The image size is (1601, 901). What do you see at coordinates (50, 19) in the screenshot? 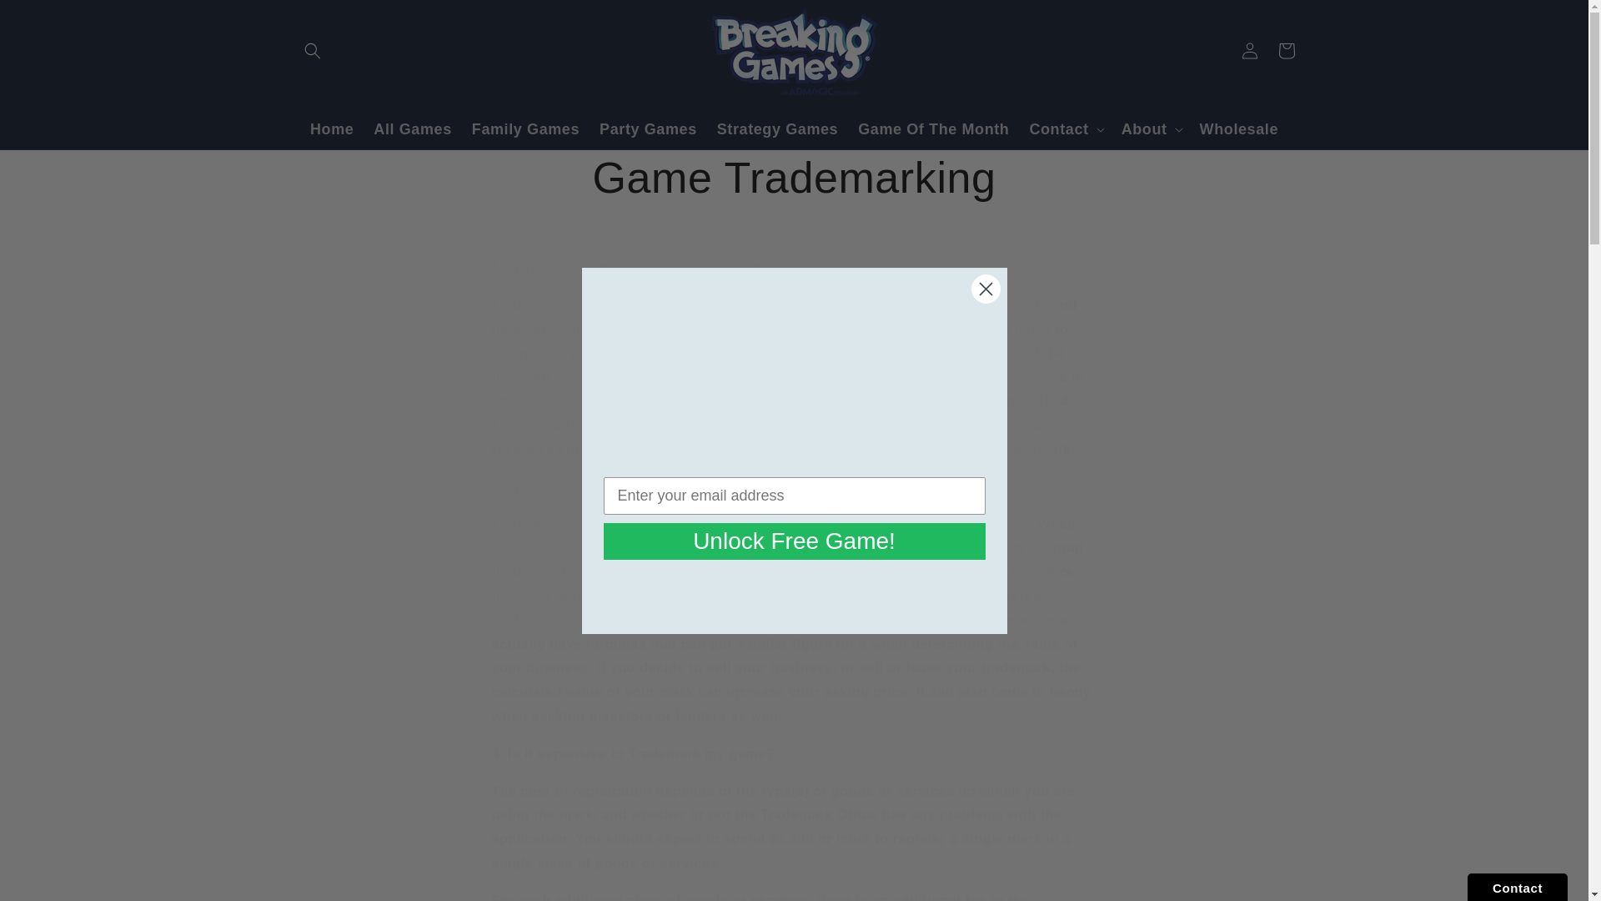
I see `Skip to content` at bounding box center [50, 19].